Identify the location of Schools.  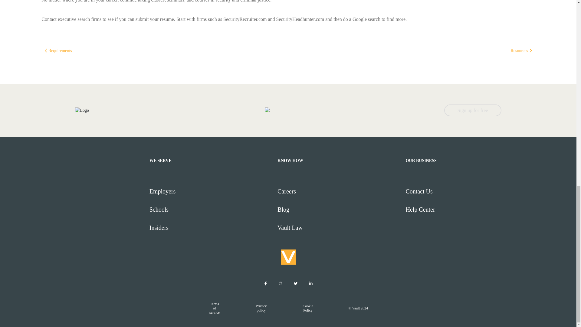
(211, 210).